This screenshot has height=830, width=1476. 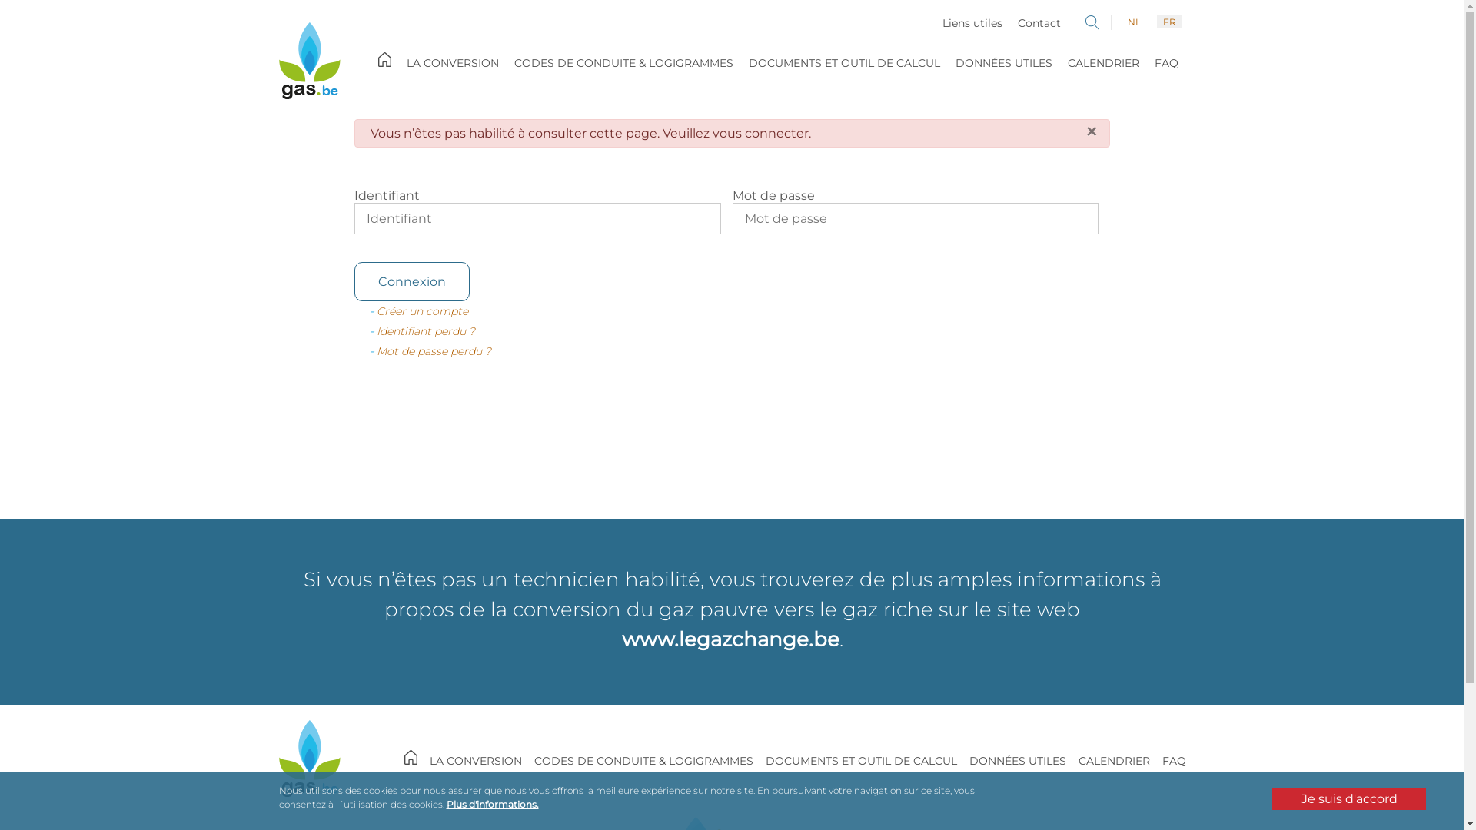 I want to click on LA CONVERSION, so click(x=452, y=63).